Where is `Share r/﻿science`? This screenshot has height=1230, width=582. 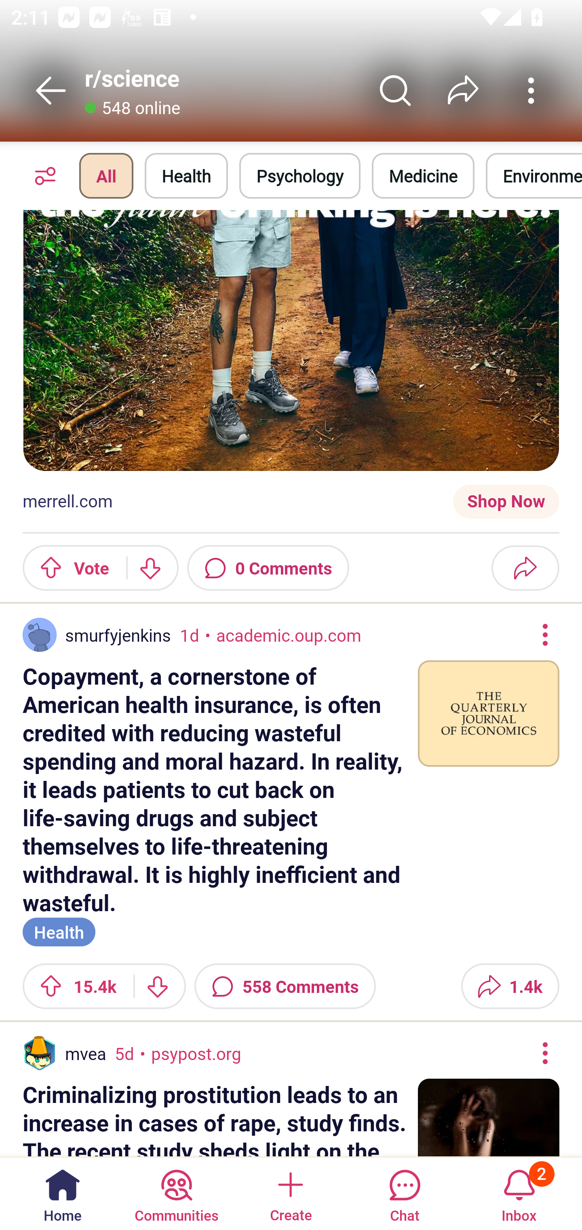
Share r/﻿science is located at coordinates (463, 90).